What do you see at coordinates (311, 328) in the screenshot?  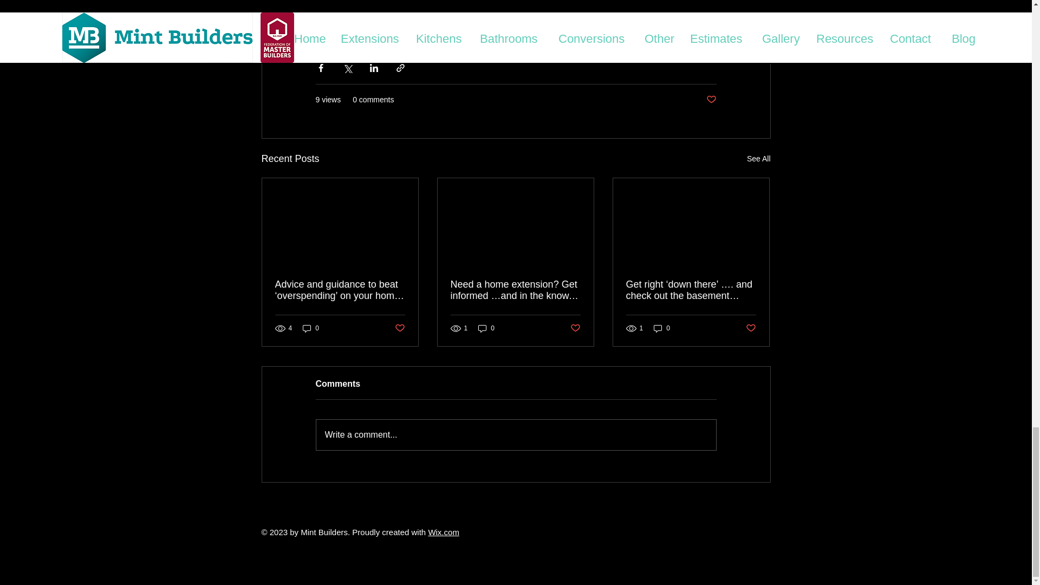 I see `0` at bounding box center [311, 328].